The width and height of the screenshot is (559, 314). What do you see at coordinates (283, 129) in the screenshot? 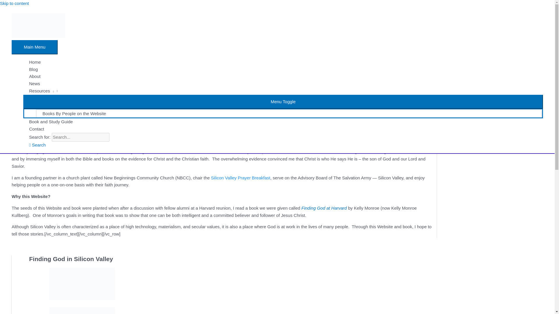
I see `Contact` at bounding box center [283, 129].